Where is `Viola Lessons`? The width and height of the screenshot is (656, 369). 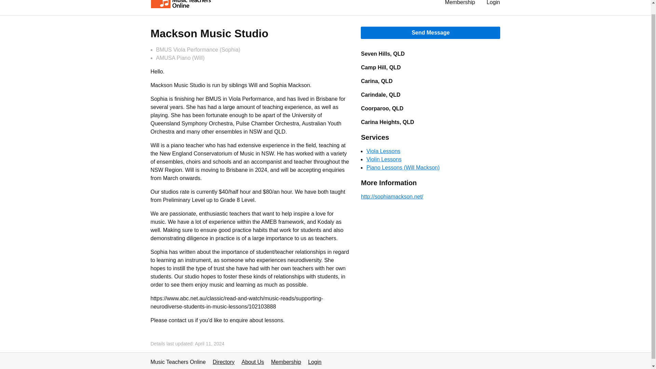
Viola Lessons is located at coordinates (383, 151).